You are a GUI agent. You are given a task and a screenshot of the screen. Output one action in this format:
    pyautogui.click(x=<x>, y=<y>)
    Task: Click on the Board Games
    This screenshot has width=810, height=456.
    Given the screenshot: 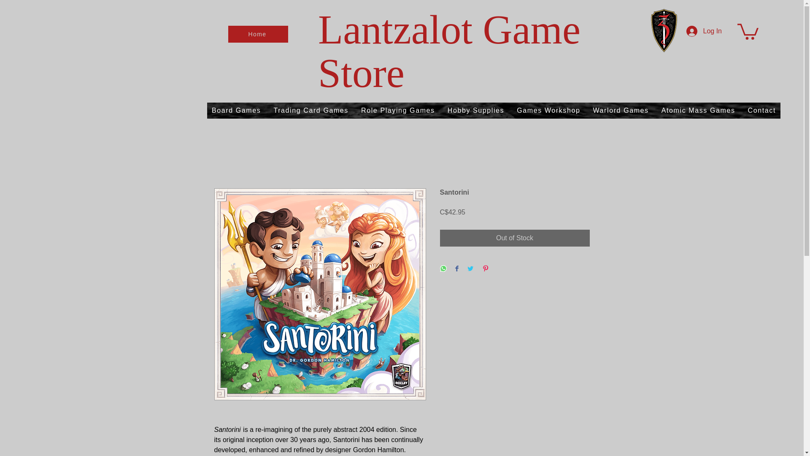 What is the action you would take?
    pyautogui.click(x=236, y=111)
    